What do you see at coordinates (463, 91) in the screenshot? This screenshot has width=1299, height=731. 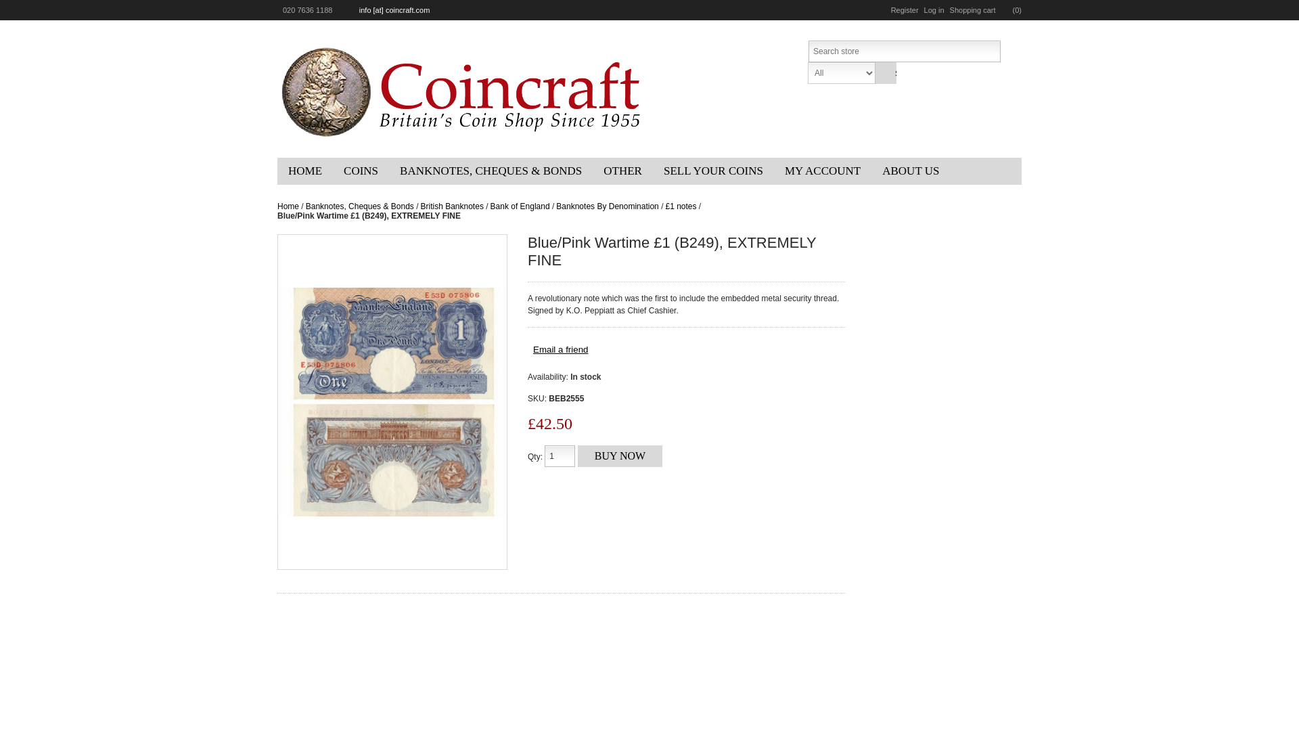 I see `Coincraft.com` at bounding box center [463, 91].